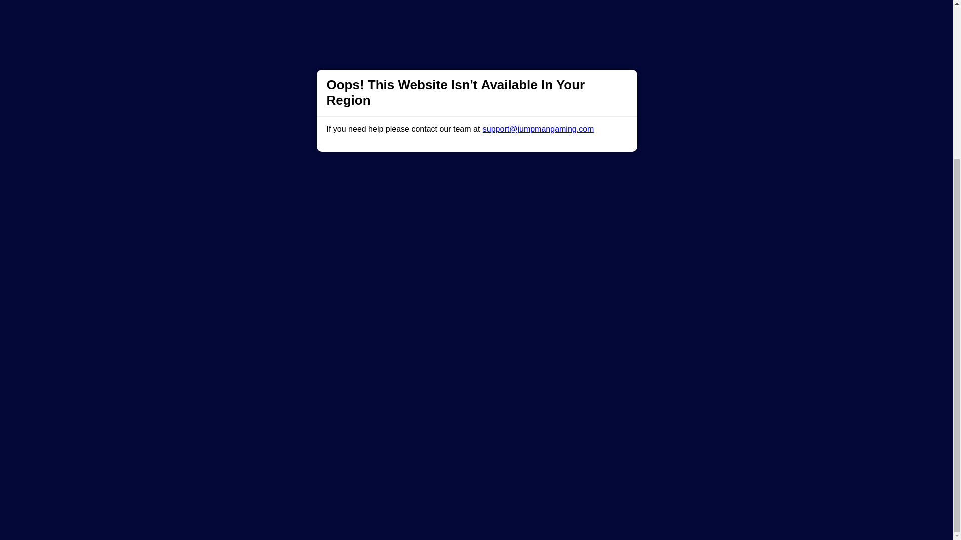  Describe the element at coordinates (476, 259) in the screenshot. I see `Back To All Games` at that location.